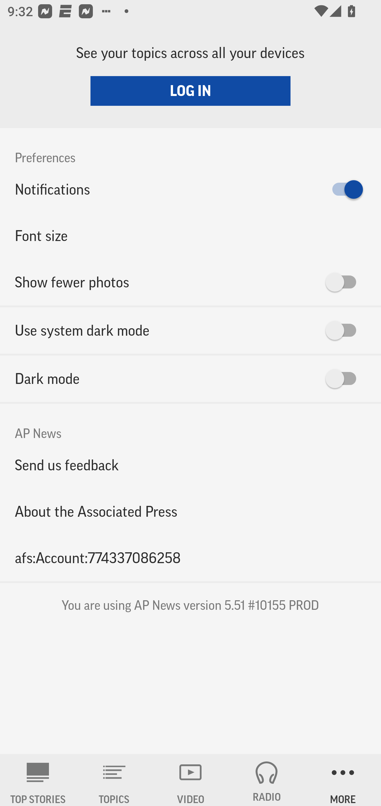 The image size is (381, 806). What do you see at coordinates (190, 235) in the screenshot?
I see `Font size` at bounding box center [190, 235].